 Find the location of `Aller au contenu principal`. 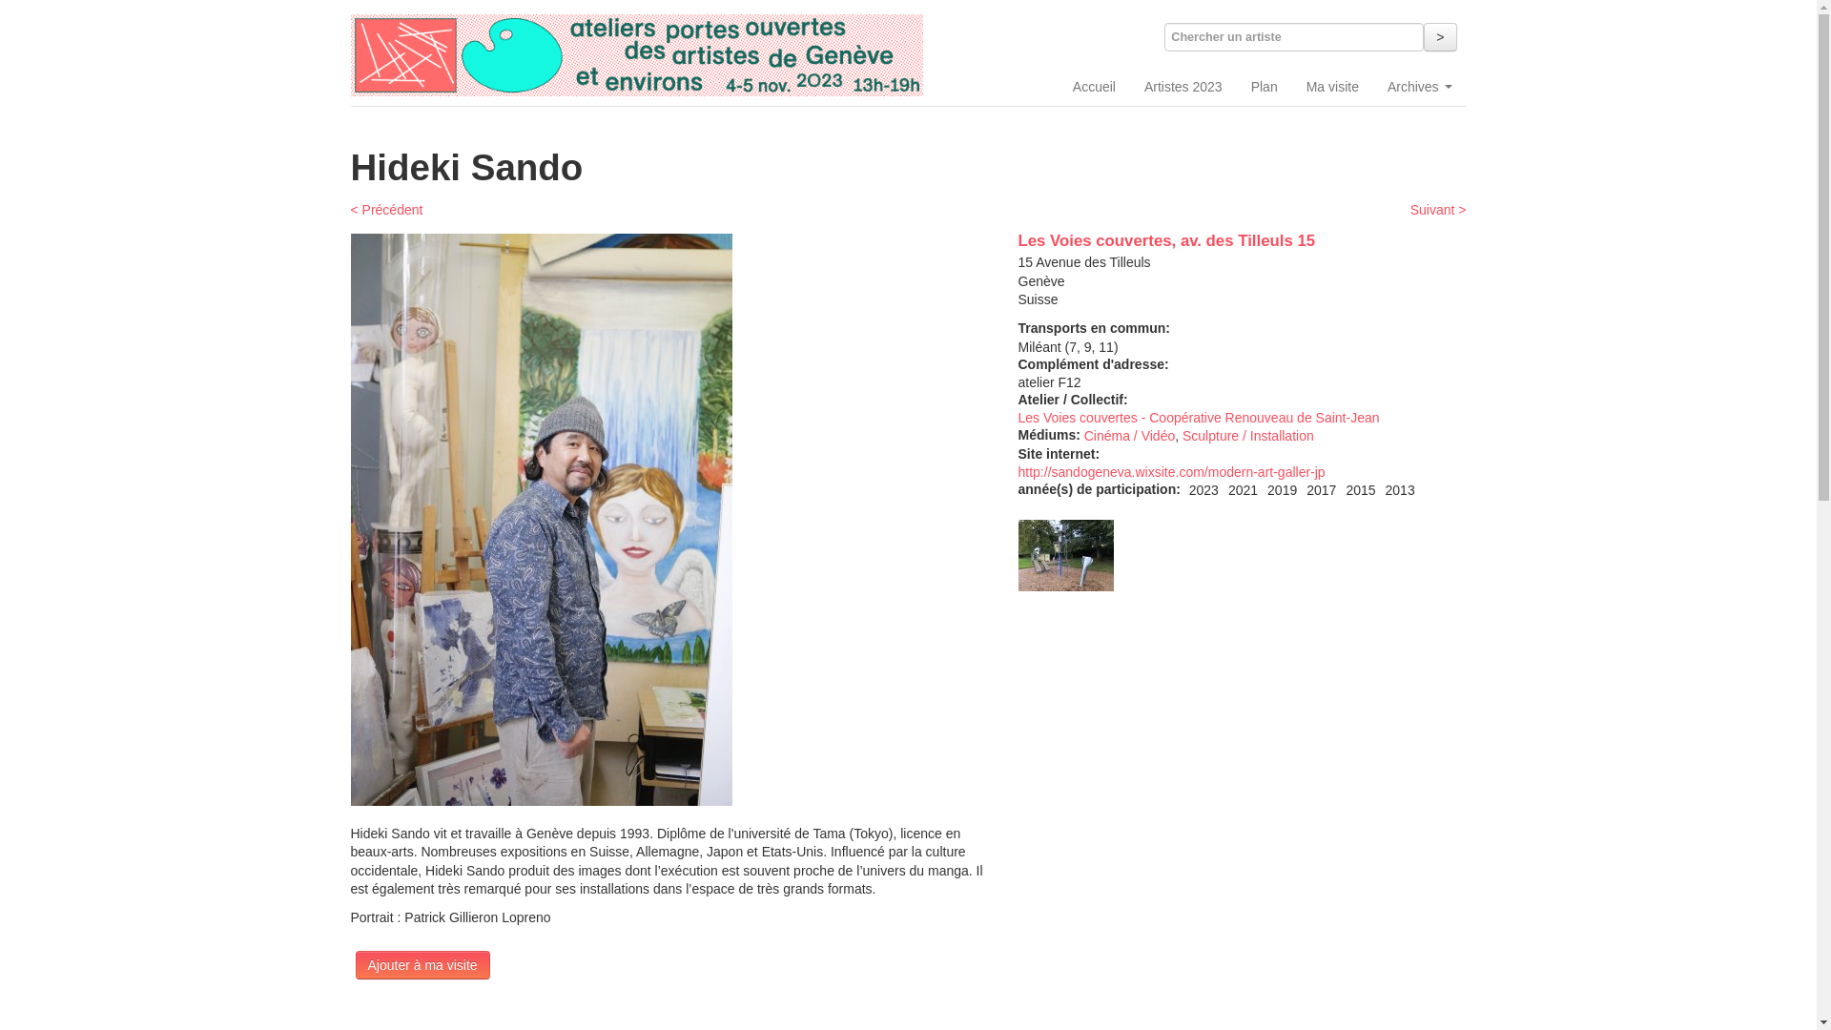

Aller au contenu principal is located at coordinates (0, 10).